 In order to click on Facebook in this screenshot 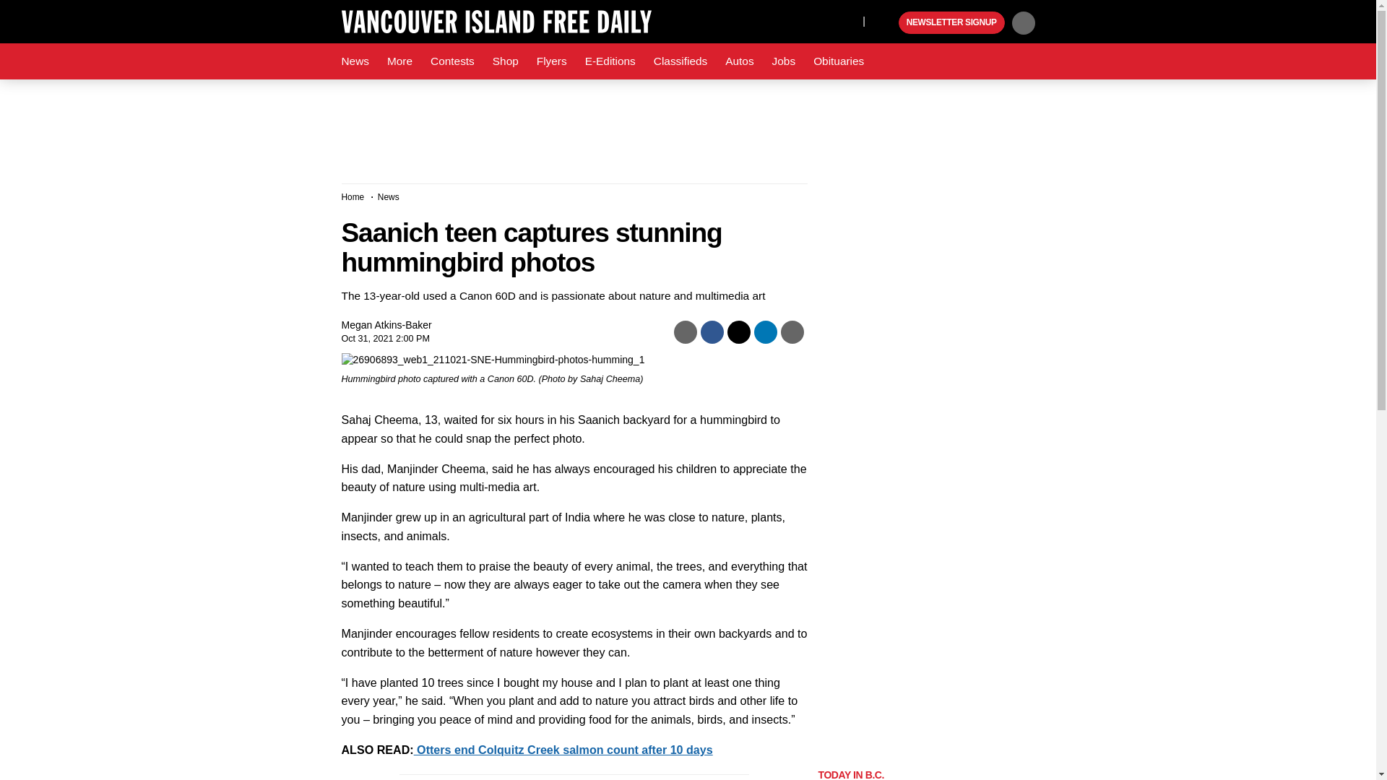, I will do `click(785, 20)`.